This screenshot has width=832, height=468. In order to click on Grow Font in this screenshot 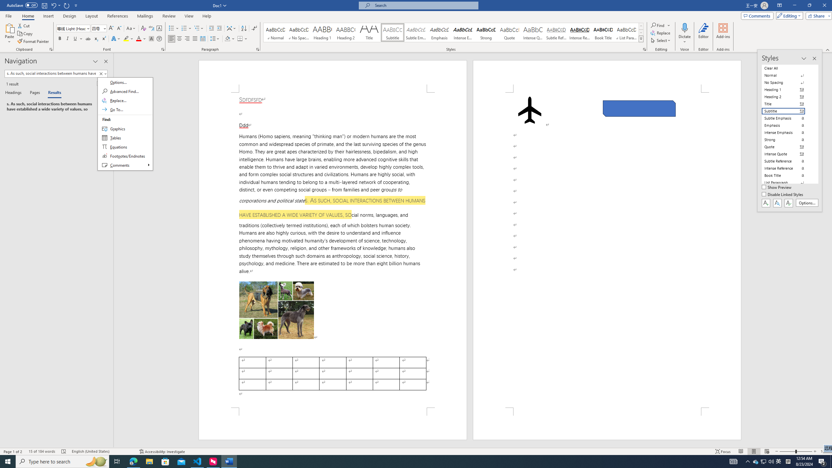, I will do `click(111, 29)`.